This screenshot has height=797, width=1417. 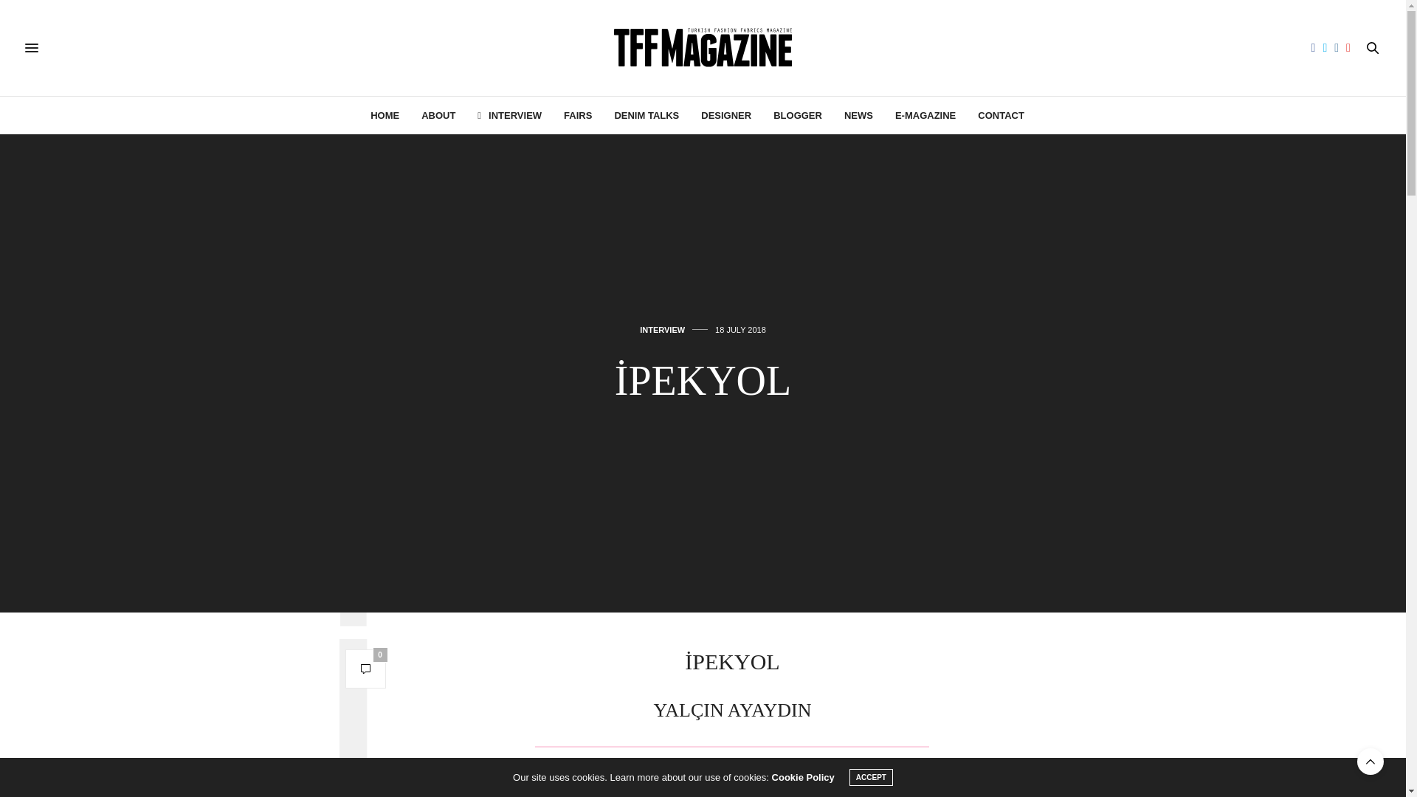 I want to click on INTERVIEW, so click(x=662, y=329).